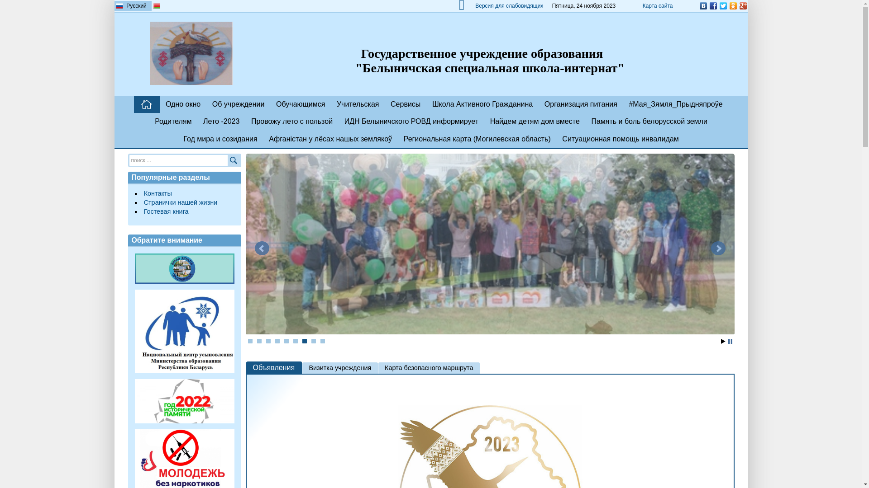  Describe the element at coordinates (259, 341) in the screenshot. I see `2` at that location.